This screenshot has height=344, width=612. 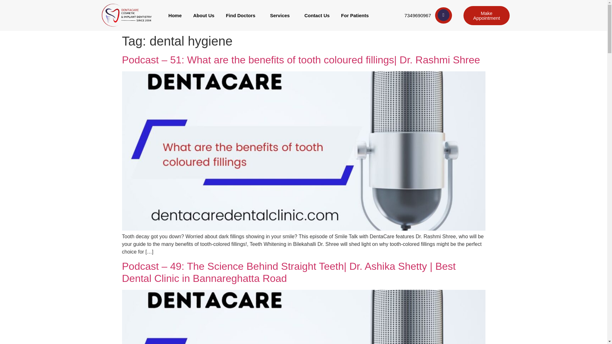 I want to click on For Patients, so click(x=356, y=15).